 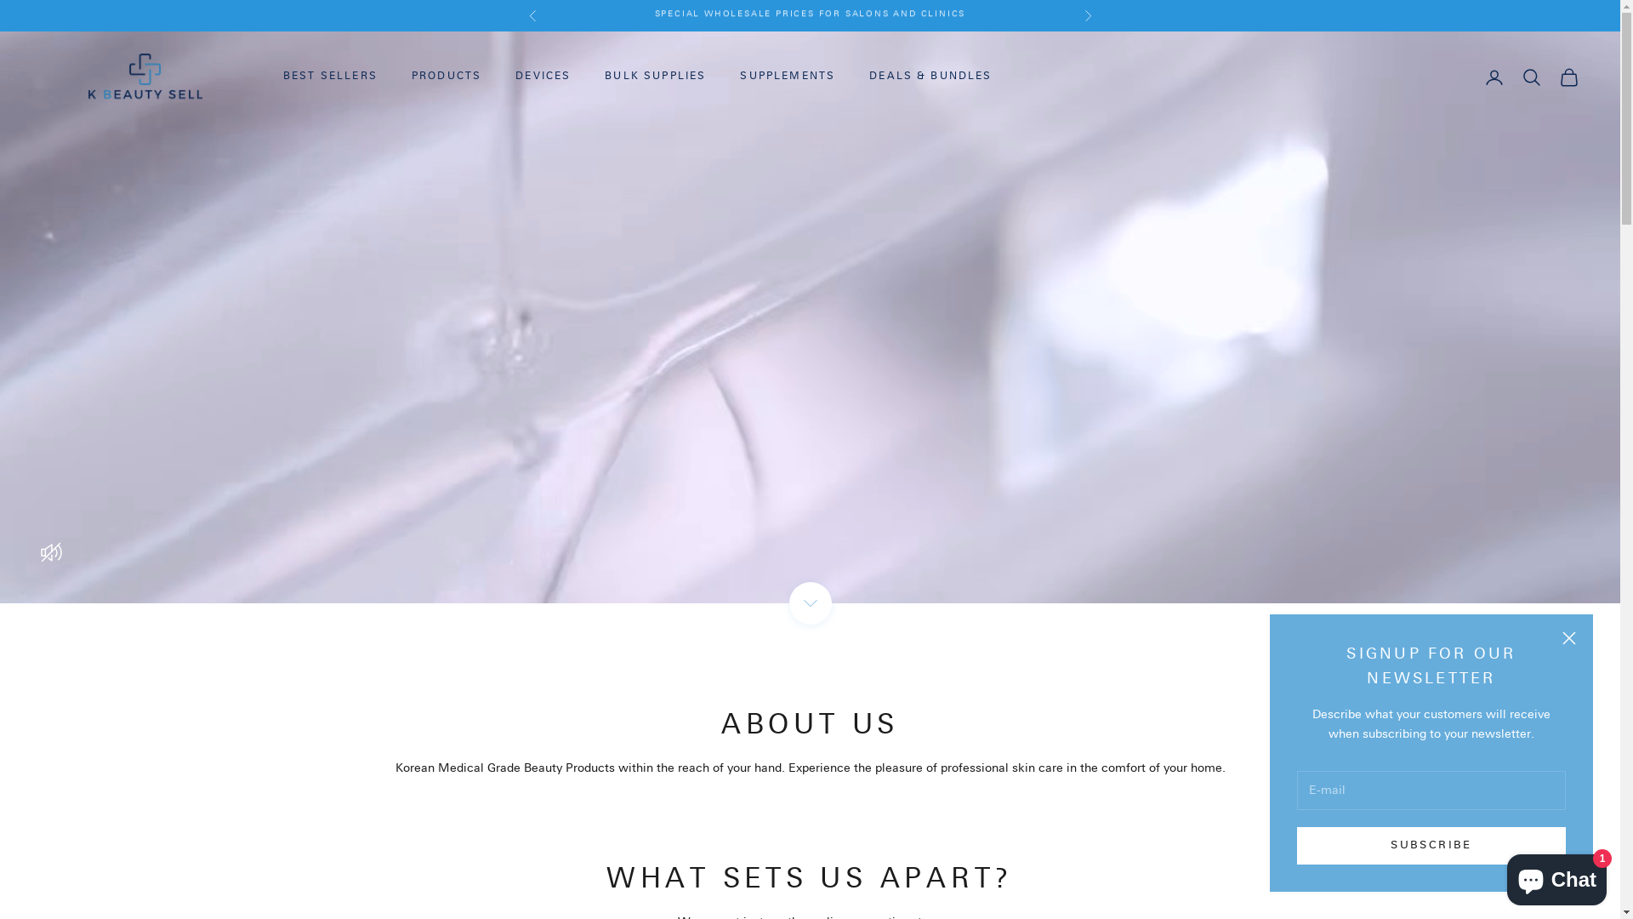 What do you see at coordinates (1494, 77) in the screenshot?
I see `Open account page` at bounding box center [1494, 77].